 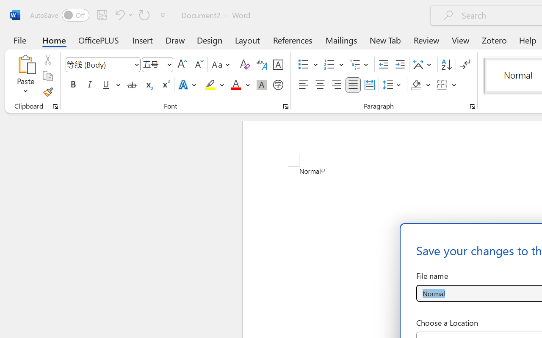 What do you see at coordinates (292, 40) in the screenshot?
I see `References` at bounding box center [292, 40].